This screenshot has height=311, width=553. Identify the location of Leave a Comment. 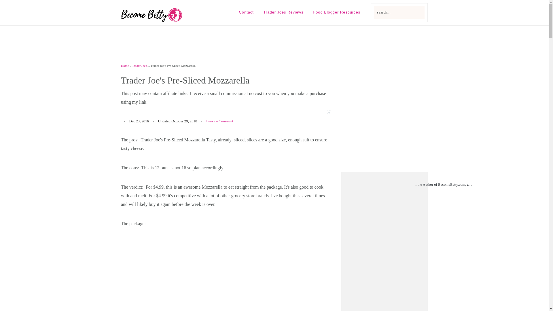
(220, 121).